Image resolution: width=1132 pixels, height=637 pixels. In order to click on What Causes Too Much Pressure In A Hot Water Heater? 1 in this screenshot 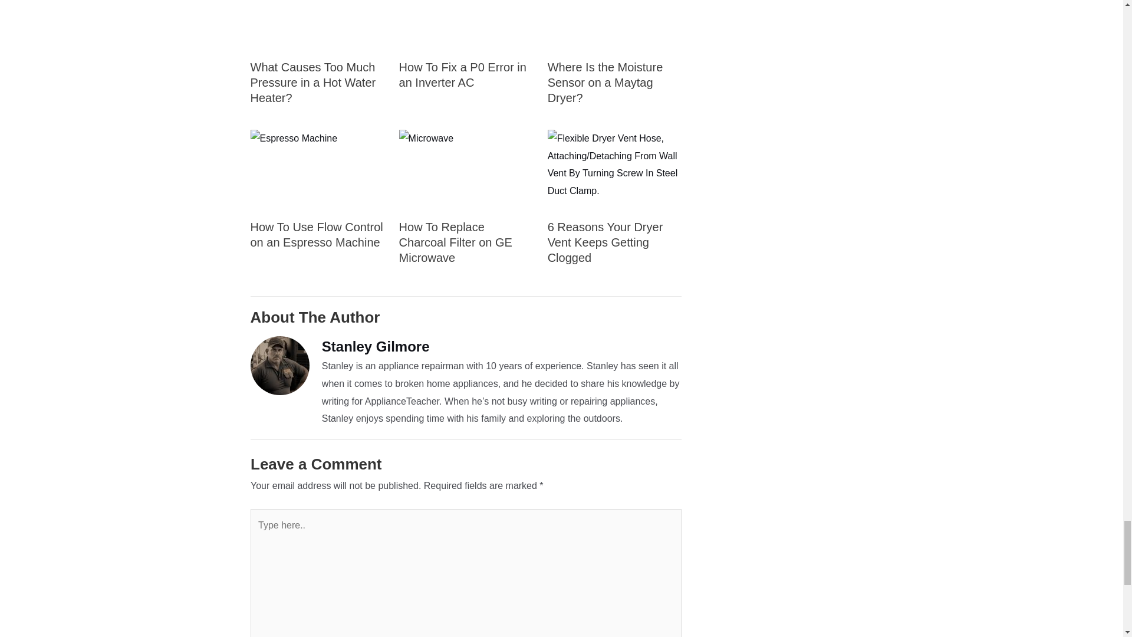, I will do `click(317, 25)`.